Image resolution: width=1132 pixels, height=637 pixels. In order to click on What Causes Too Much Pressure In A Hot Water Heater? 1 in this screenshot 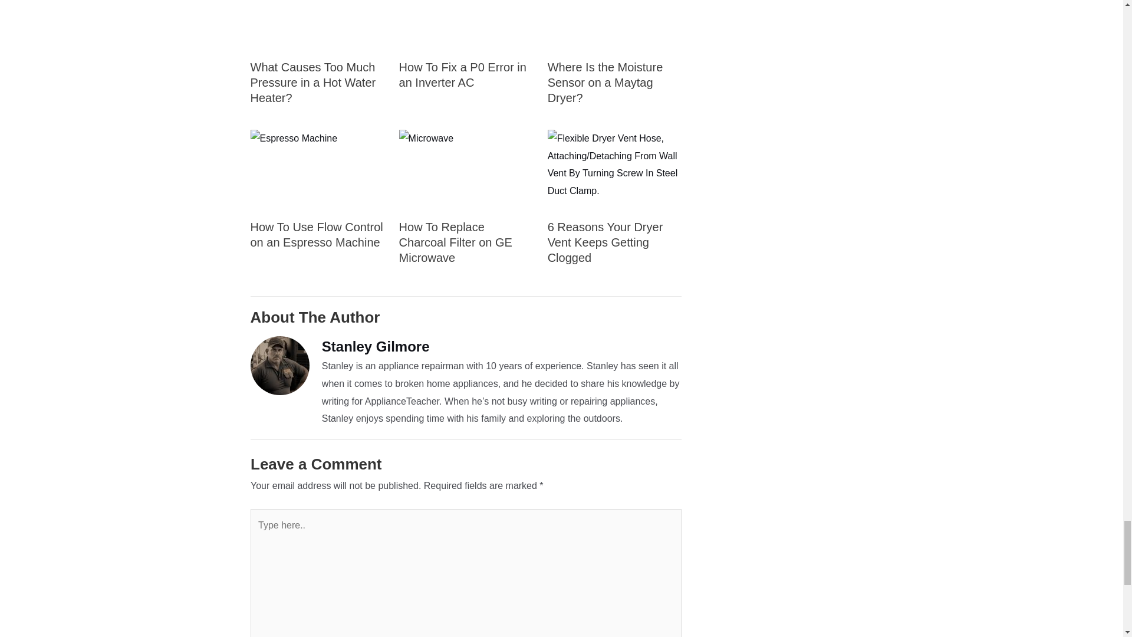, I will do `click(317, 25)`.